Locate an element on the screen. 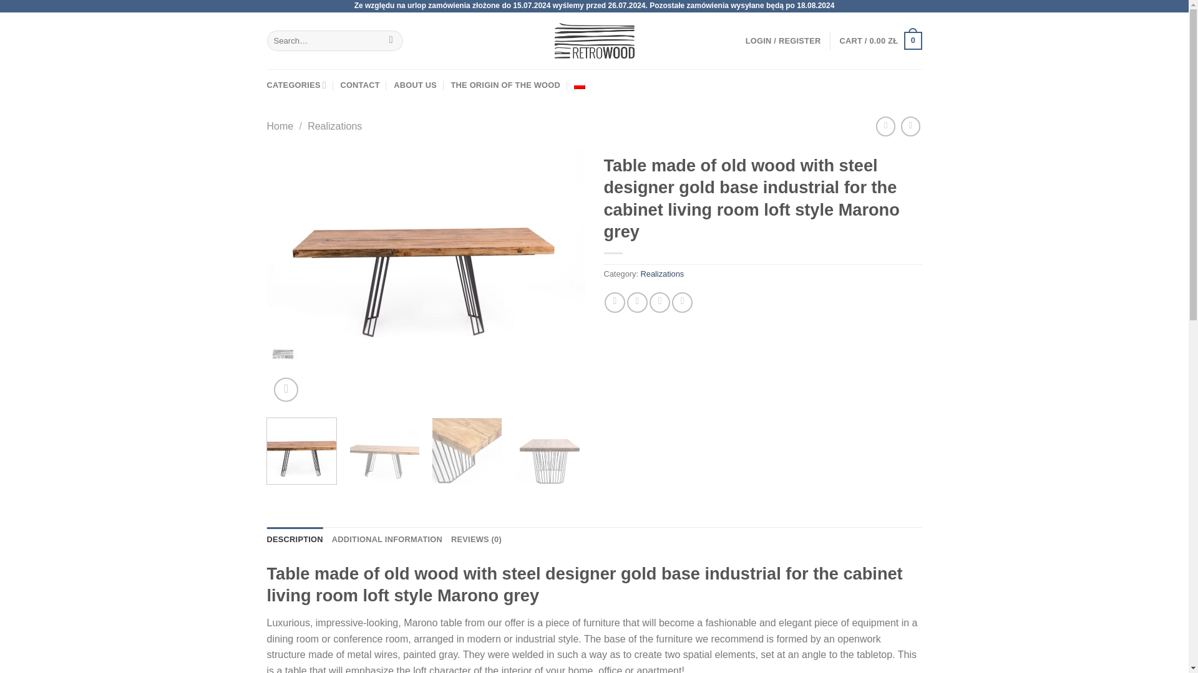 The height and width of the screenshot is (673, 1198). Search is located at coordinates (391, 41).